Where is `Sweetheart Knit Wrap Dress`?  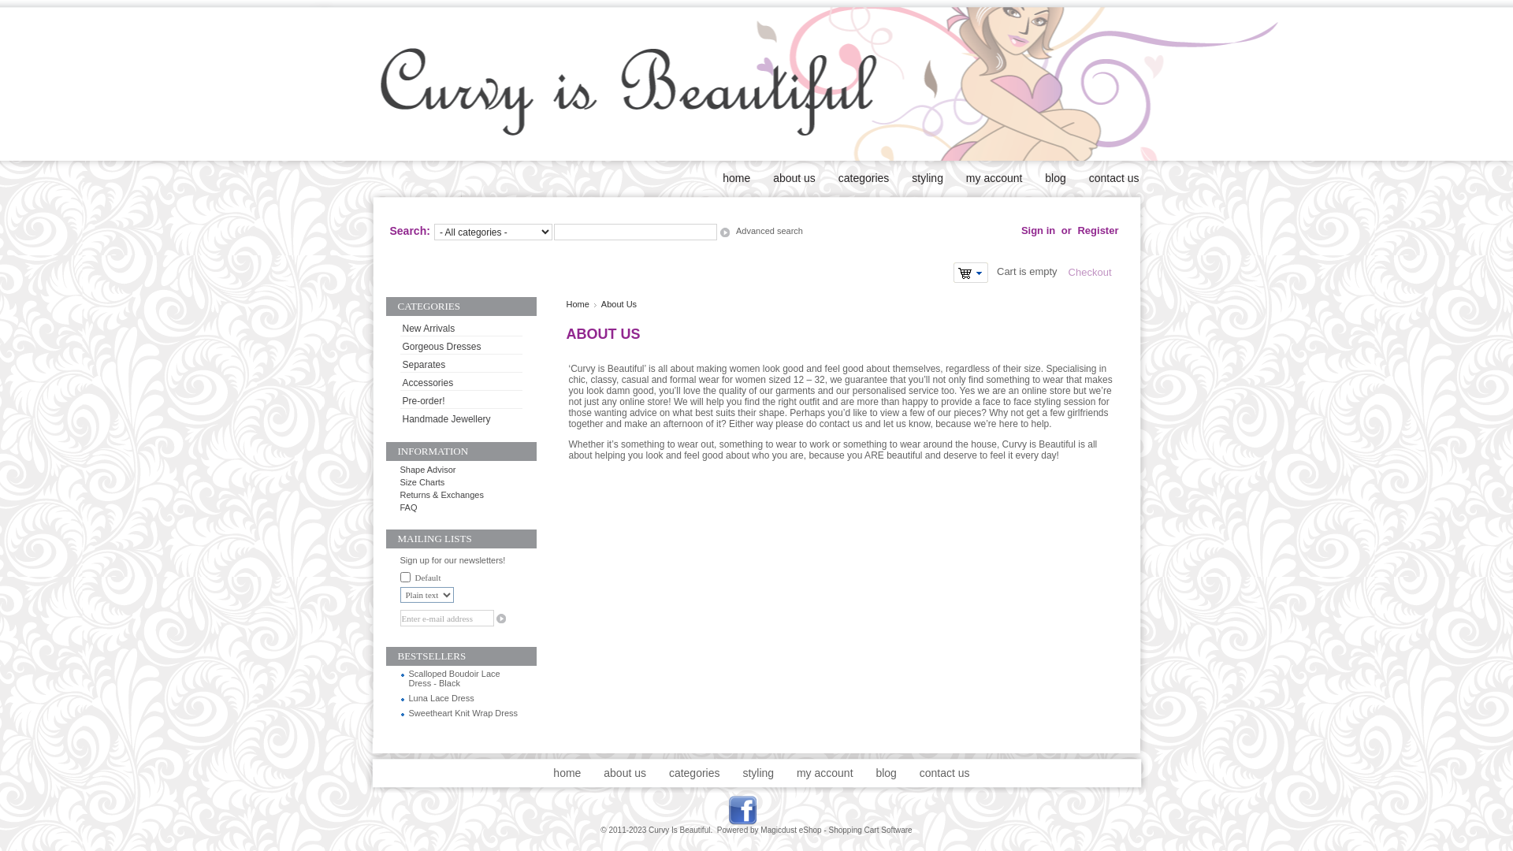
Sweetheart Knit Wrap Dress is located at coordinates (463, 713).